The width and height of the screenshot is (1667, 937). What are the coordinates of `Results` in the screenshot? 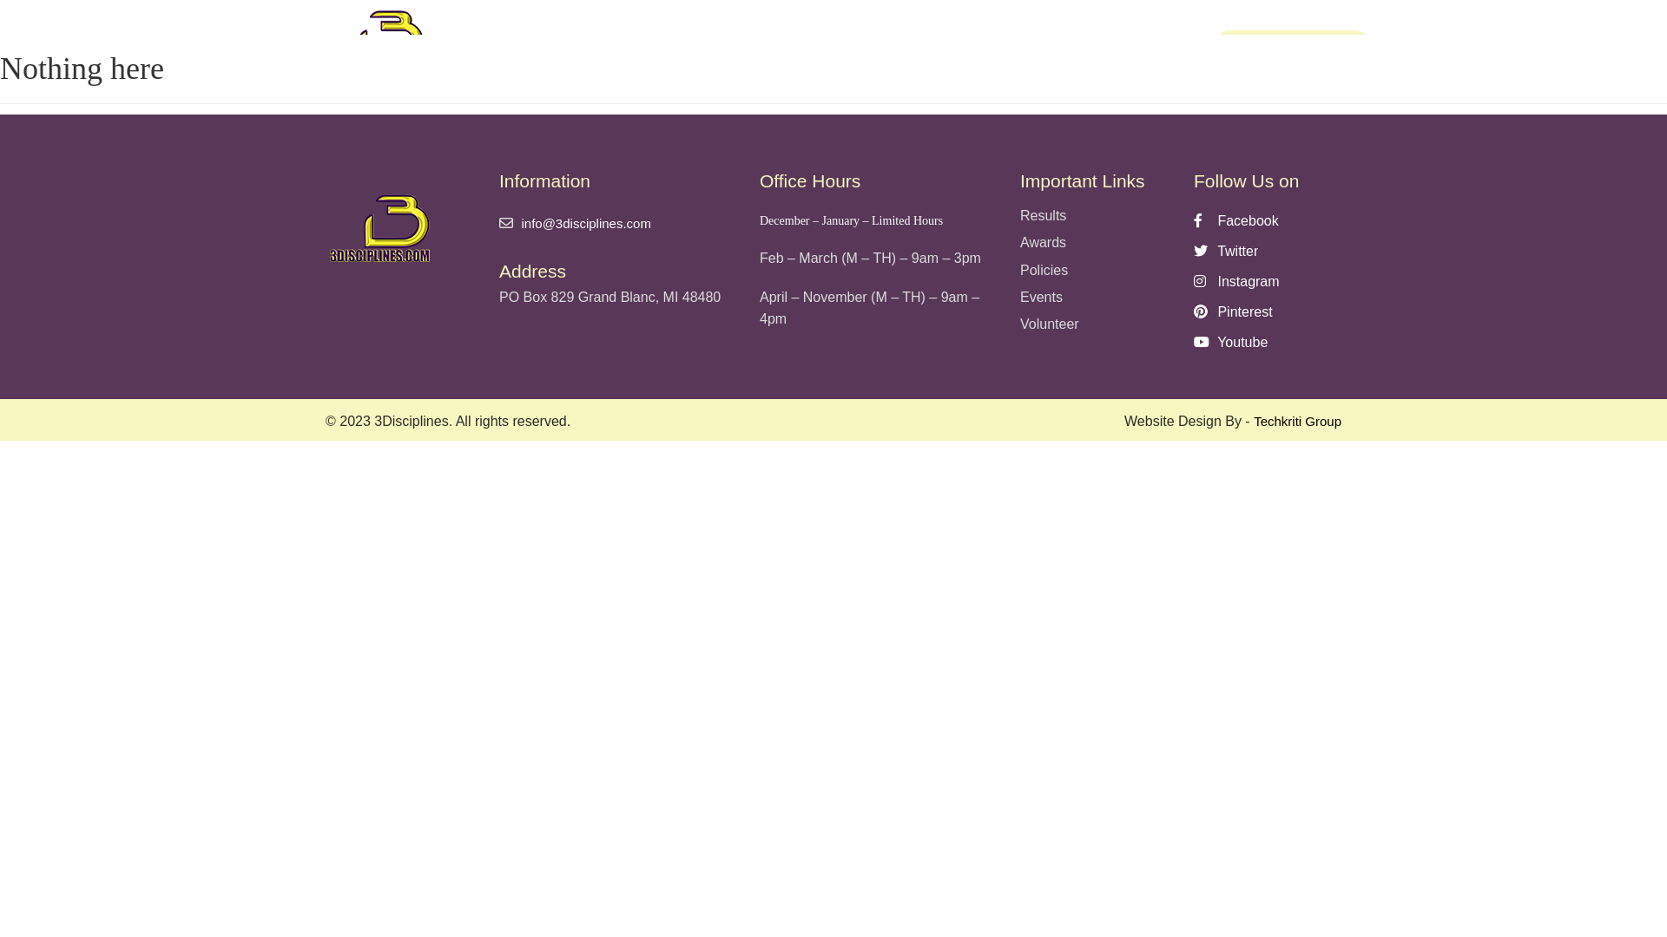 It's located at (1094, 217).